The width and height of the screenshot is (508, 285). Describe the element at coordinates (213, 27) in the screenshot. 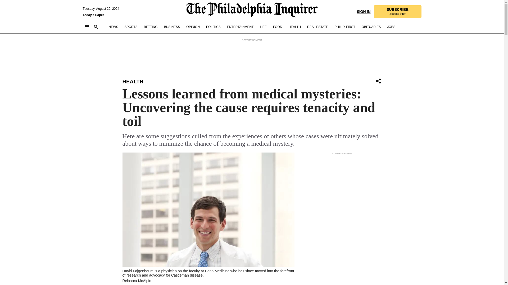

I see `POLITICS` at that location.